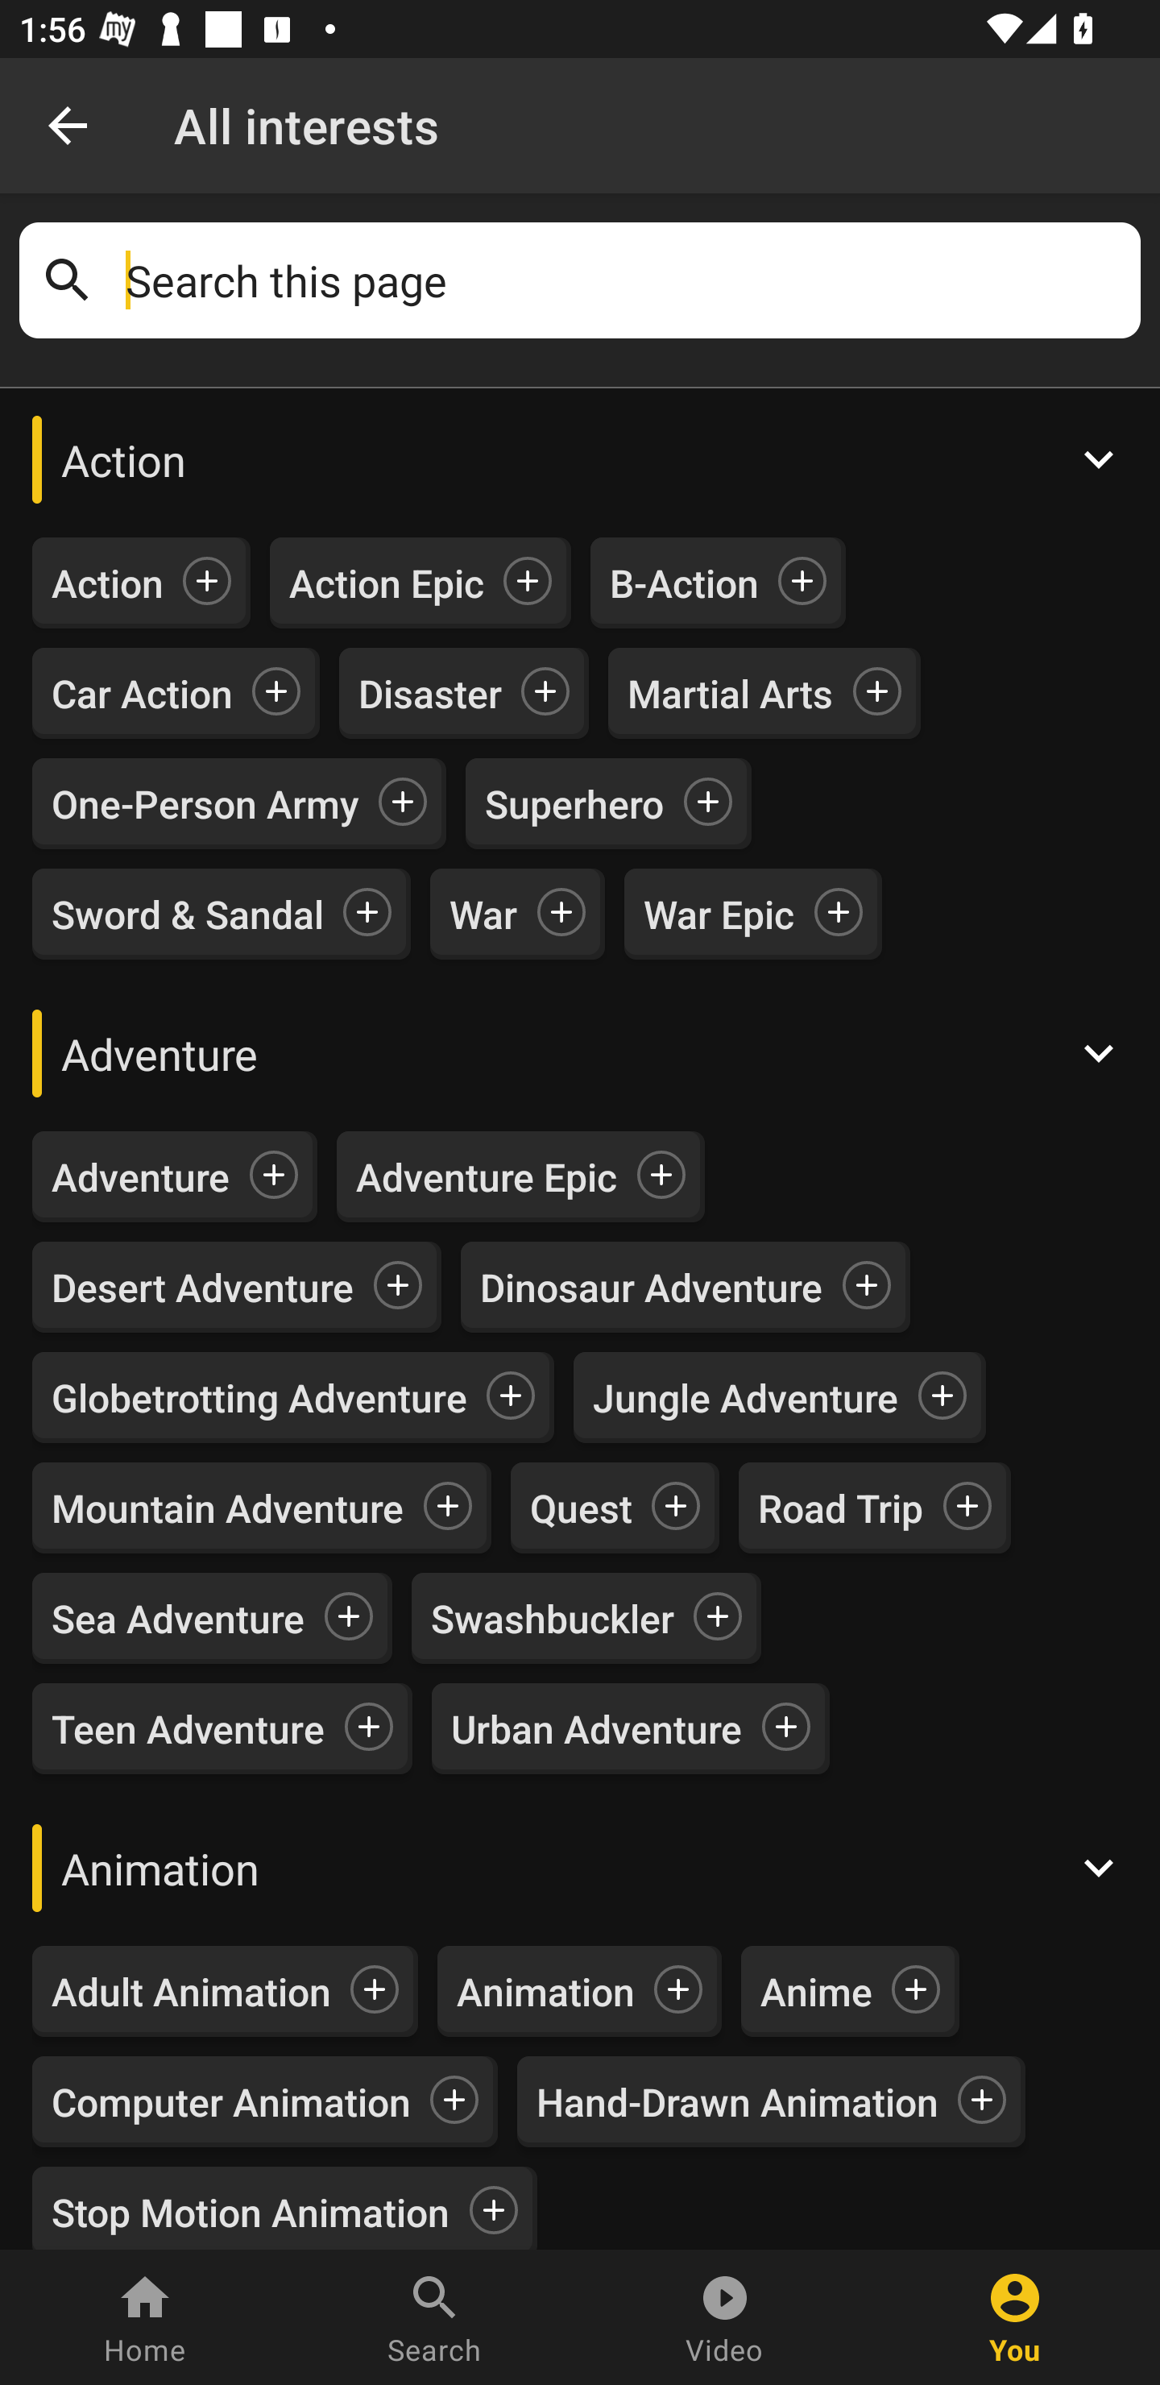 This screenshot has width=1160, height=2385. What do you see at coordinates (651, 1288) in the screenshot?
I see `Dinosaur Adventure` at bounding box center [651, 1288].